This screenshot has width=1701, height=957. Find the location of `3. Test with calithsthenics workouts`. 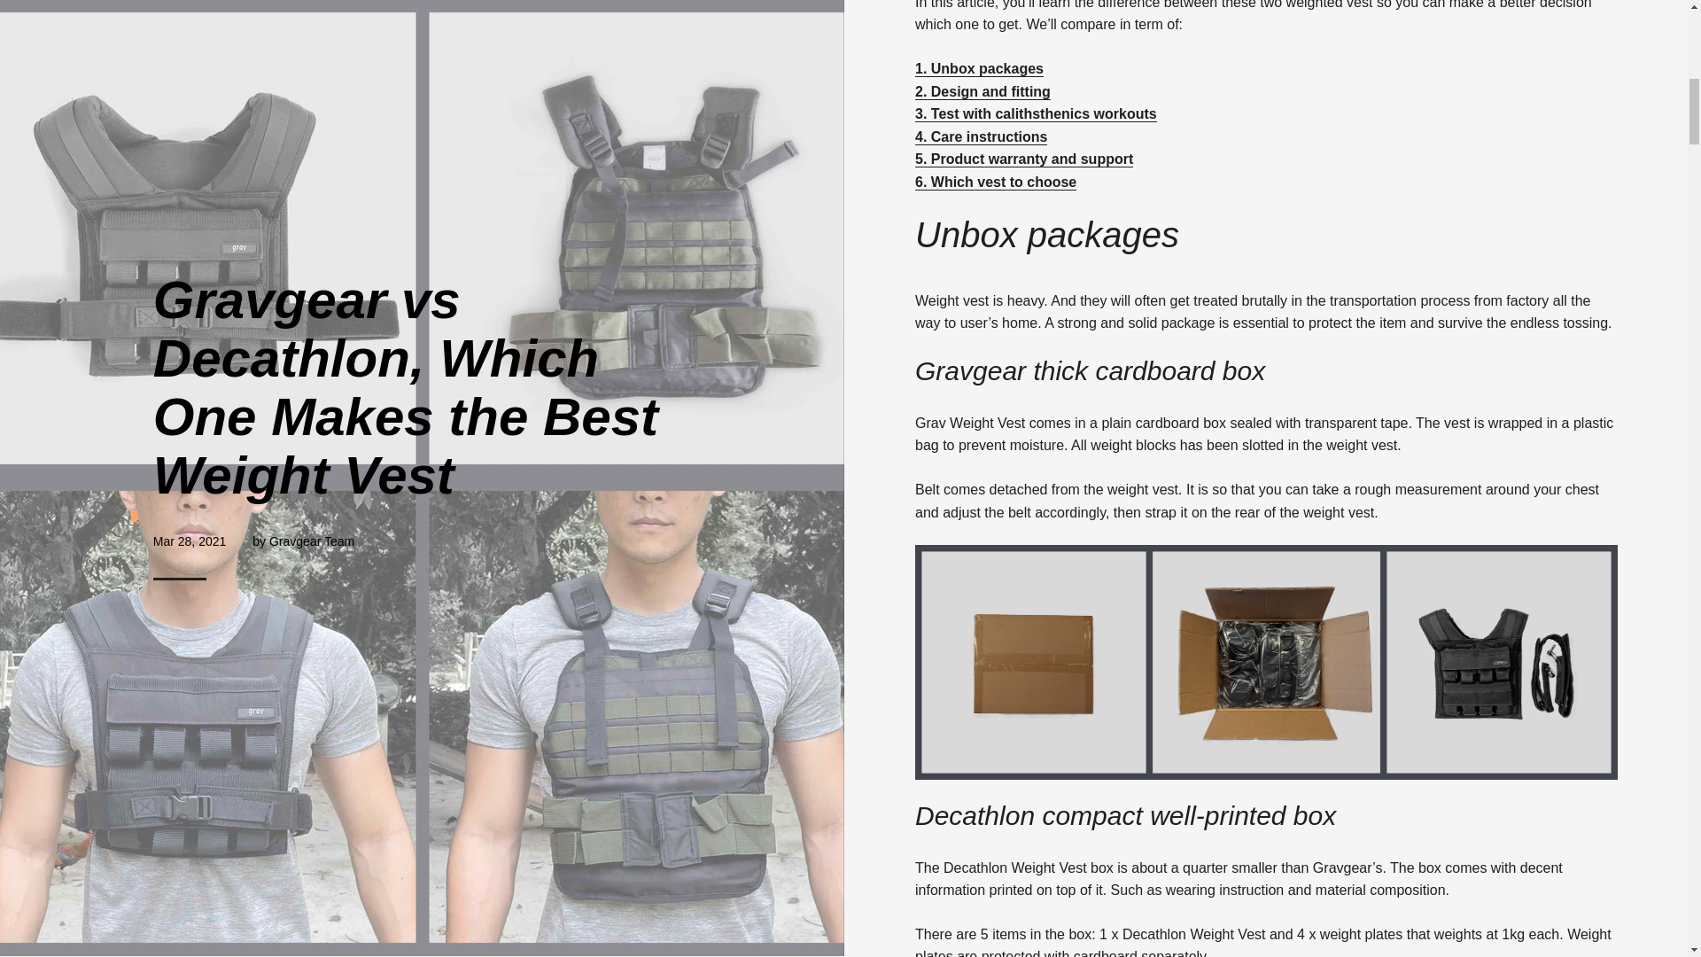

3. Test with calithsthenics workouts is located at coordinates (1035, 113).